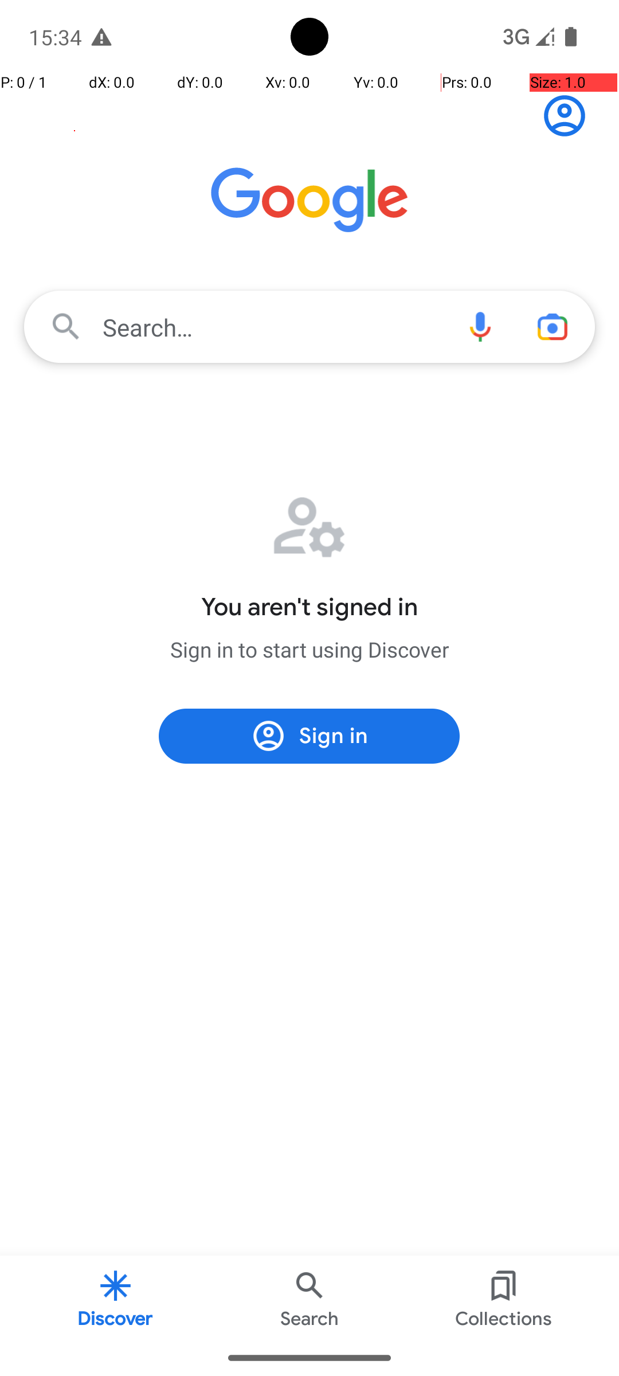 This screenshot has width=619, height=1376. I want to click on Camera search, so click(553, 327).